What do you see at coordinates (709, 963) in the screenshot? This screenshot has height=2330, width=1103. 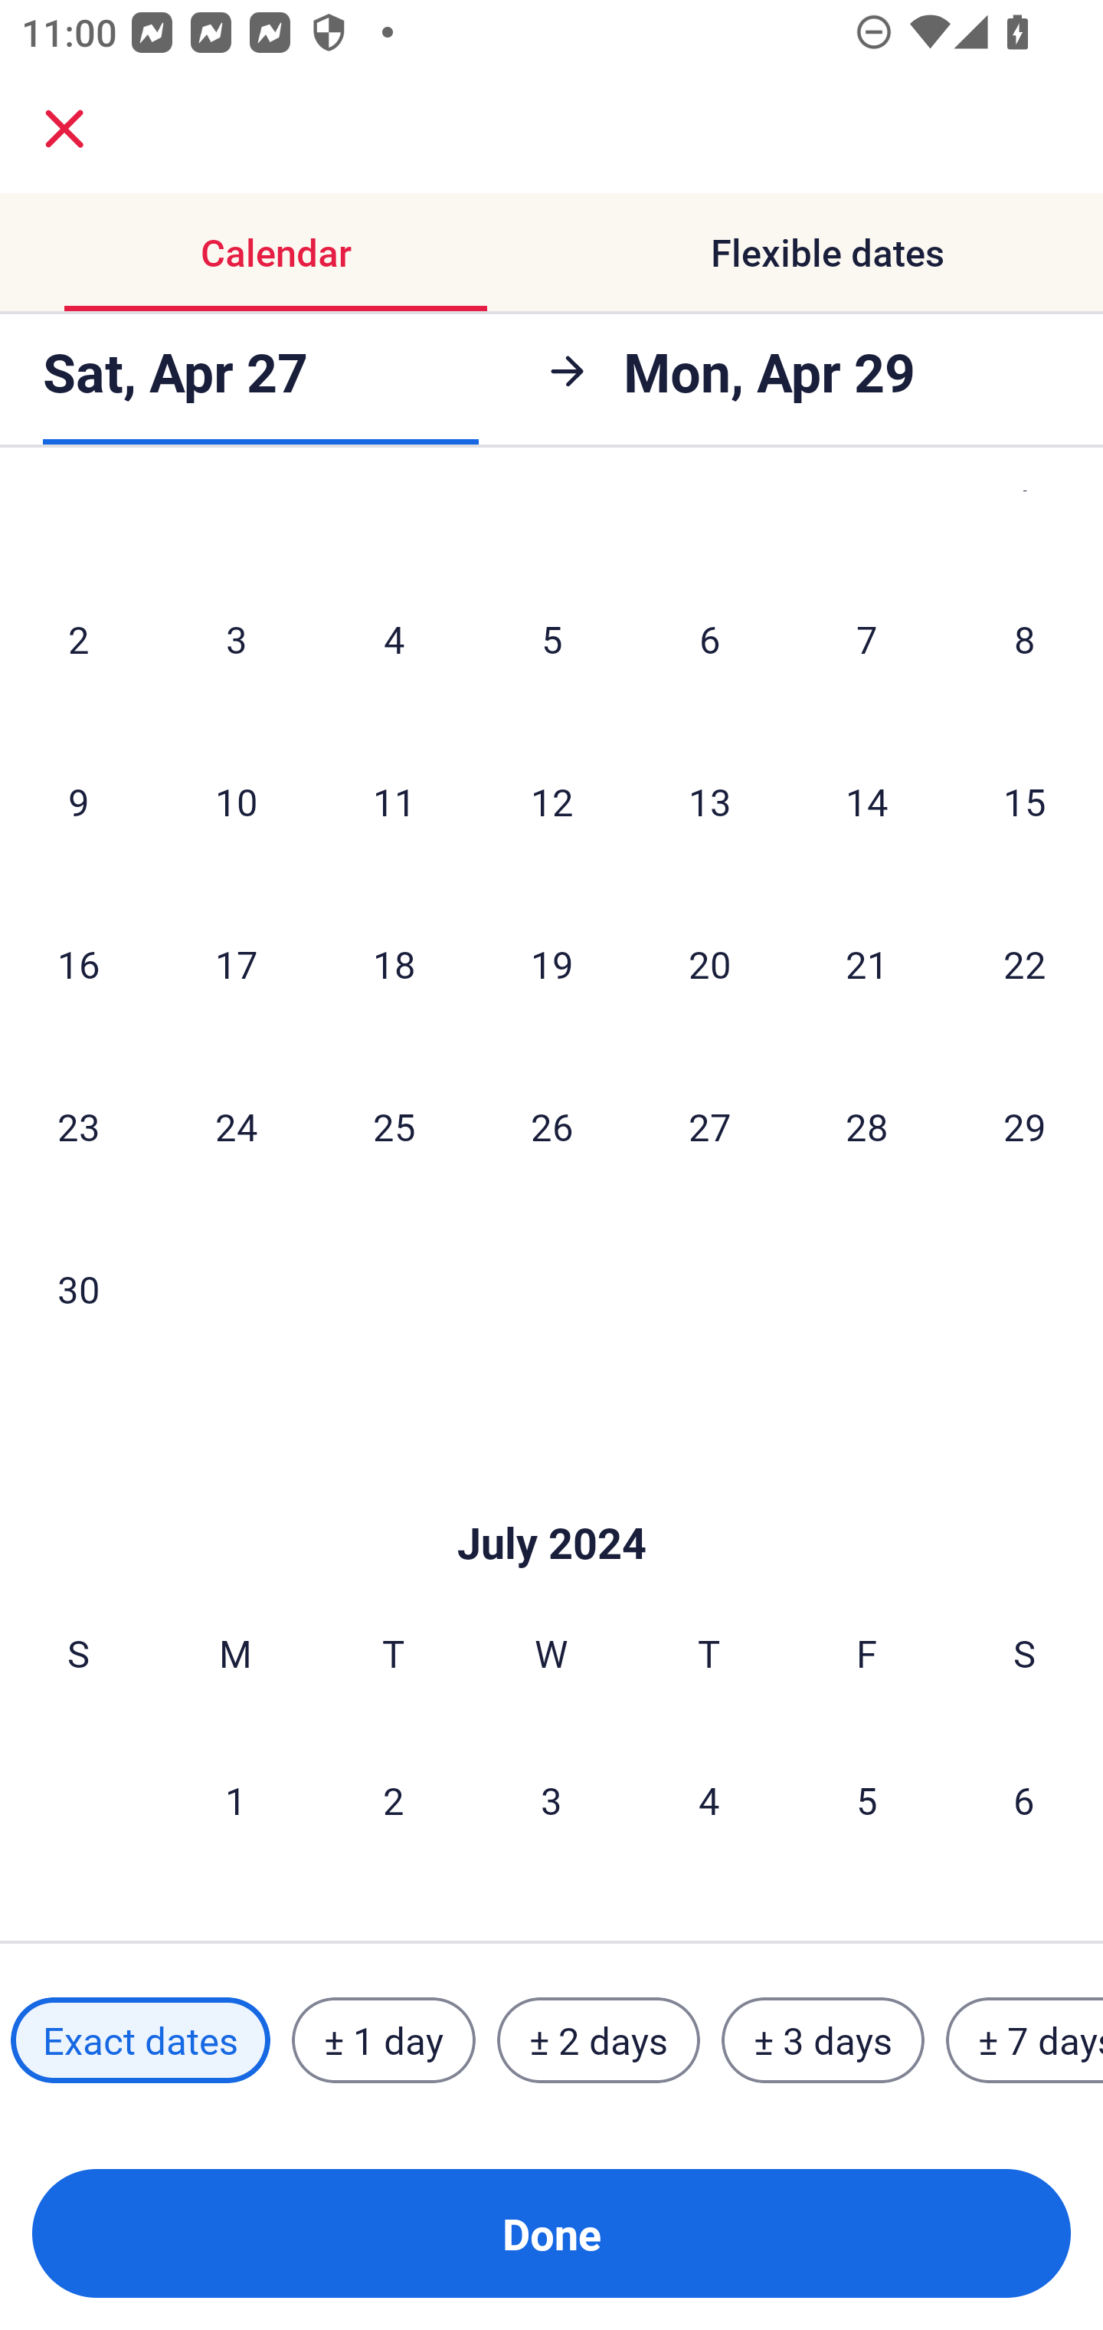 I see `20 Thursday, June 20, 2024` at bounding box center [709, 963].